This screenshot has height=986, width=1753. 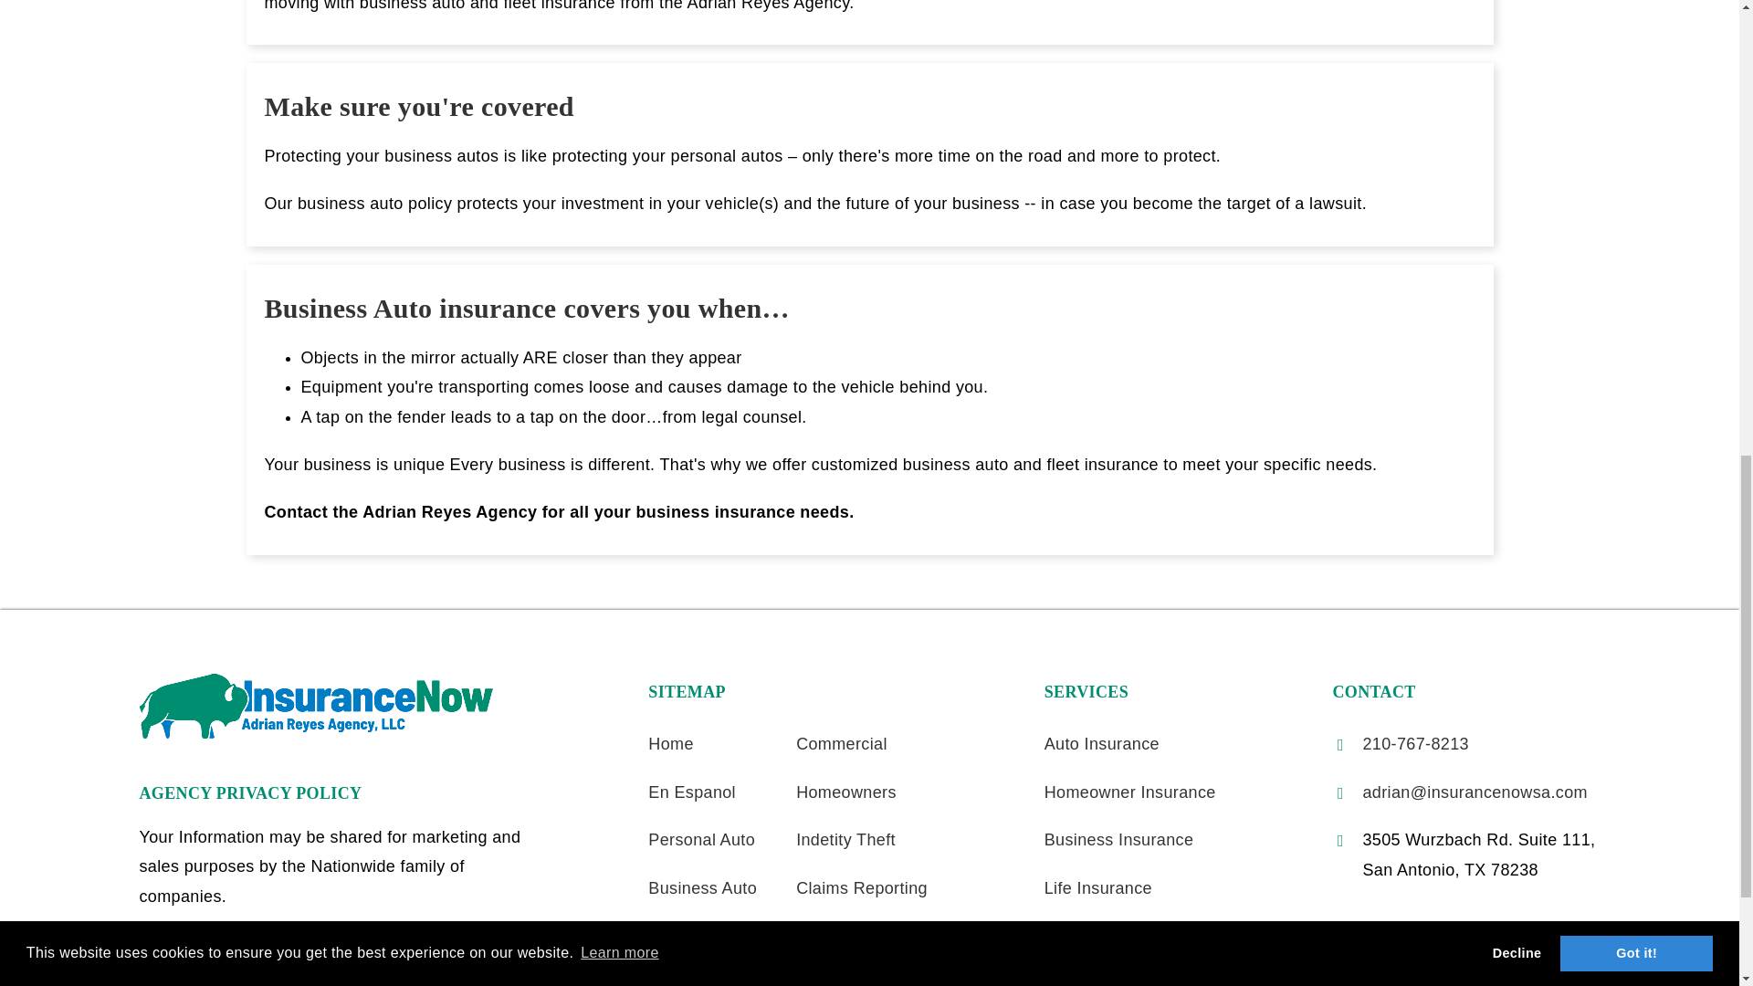 I want to click on En Espanol, so click(x=692, y=792).